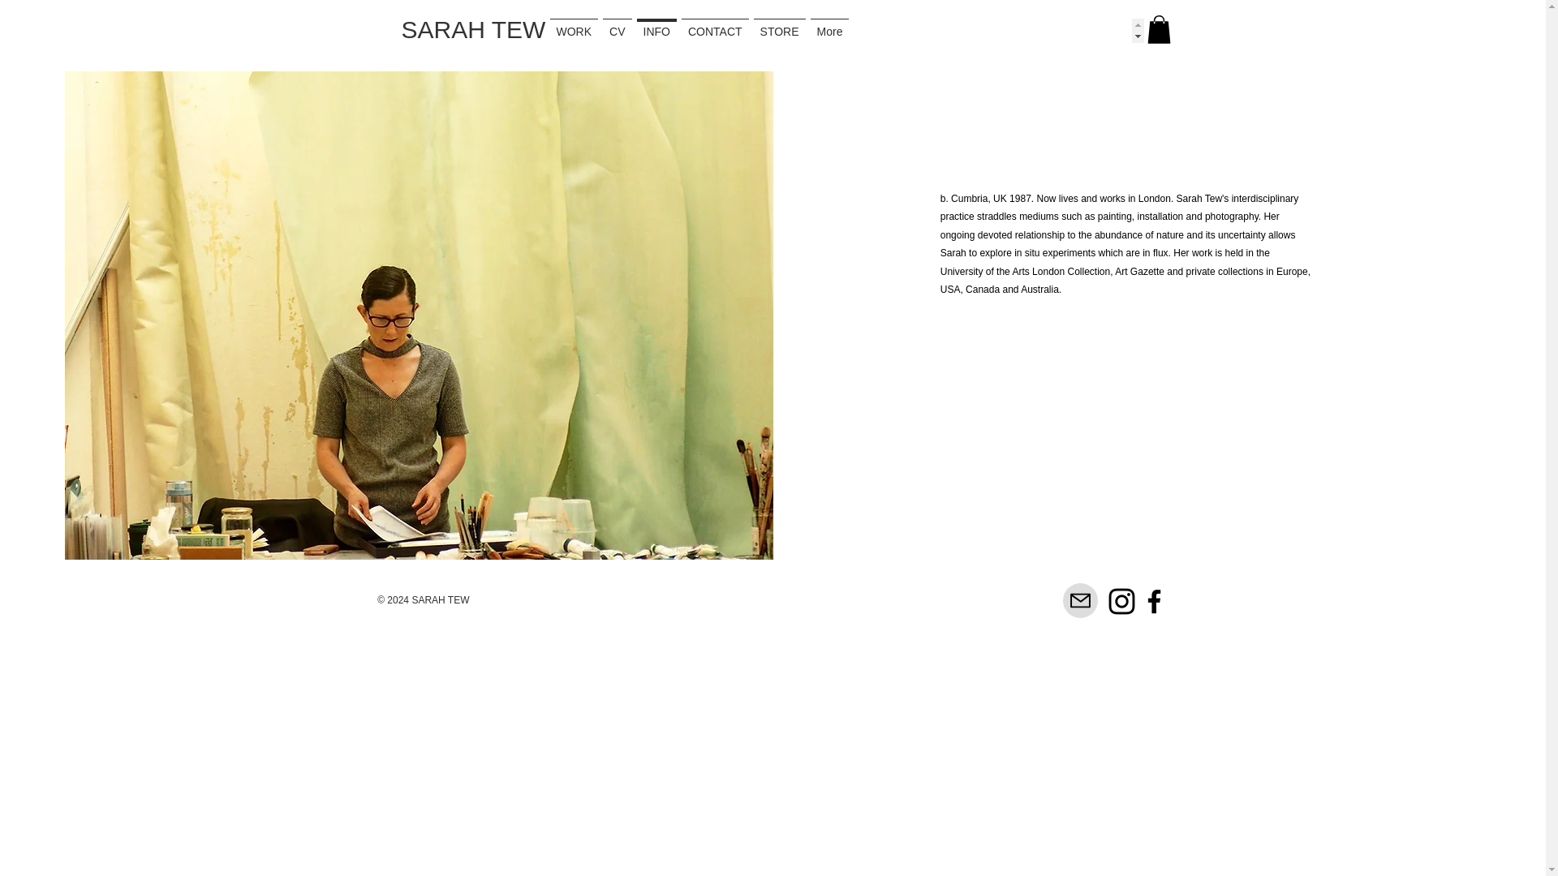  What do you see at coordinates (1082, 30) in the screenshot?
I see `STORE` at bounding box center [1082, 30].